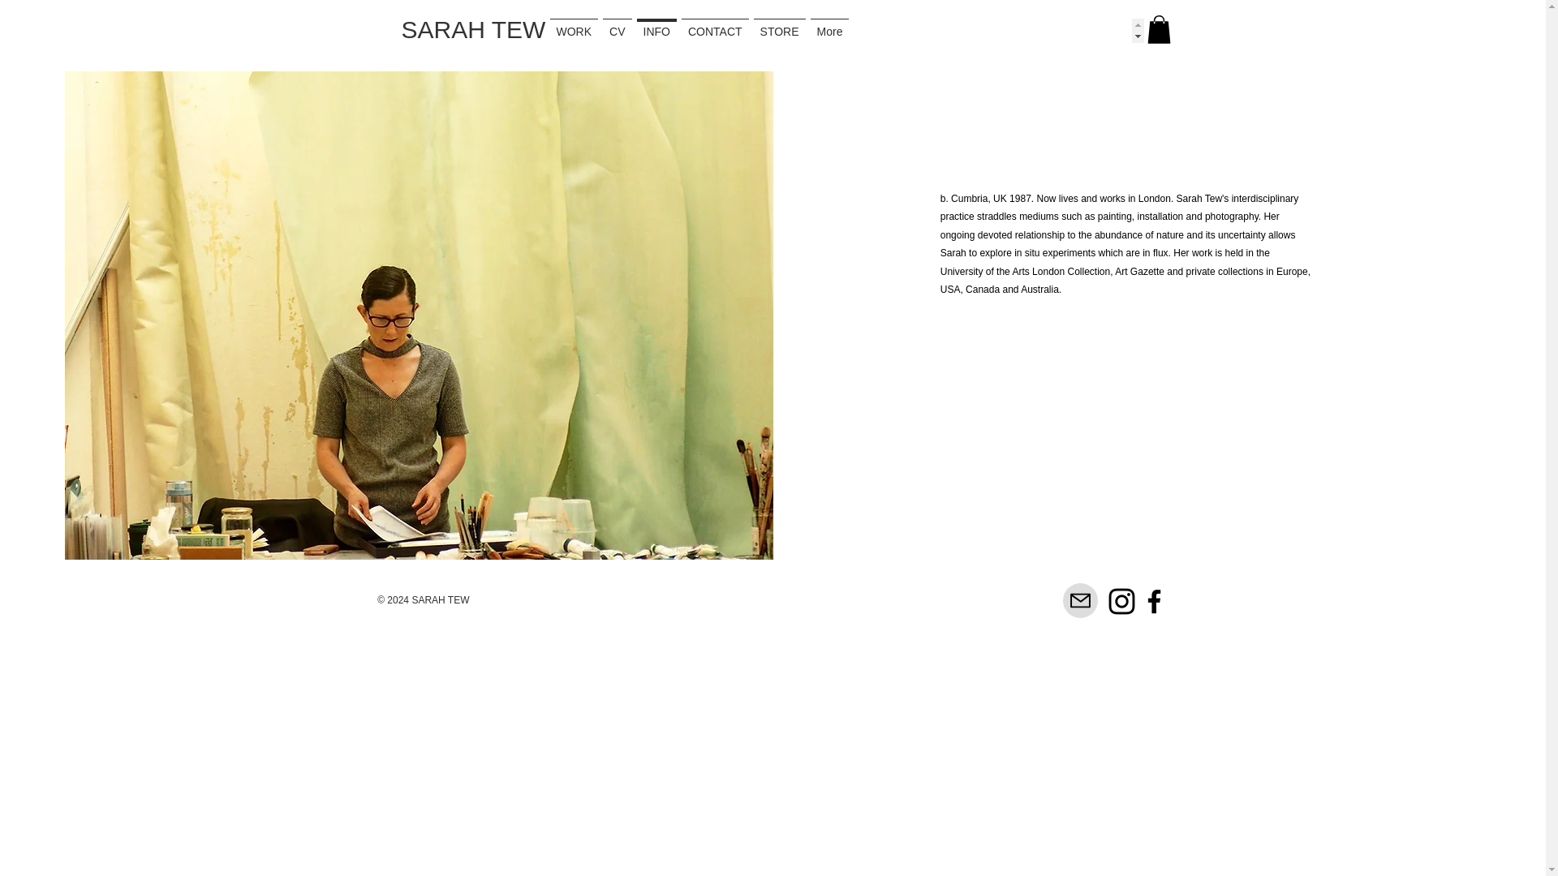  What do you see at coordinates (1082, 30) in the screenshot?
I see `STORE` at bounding box center [1082, 30].